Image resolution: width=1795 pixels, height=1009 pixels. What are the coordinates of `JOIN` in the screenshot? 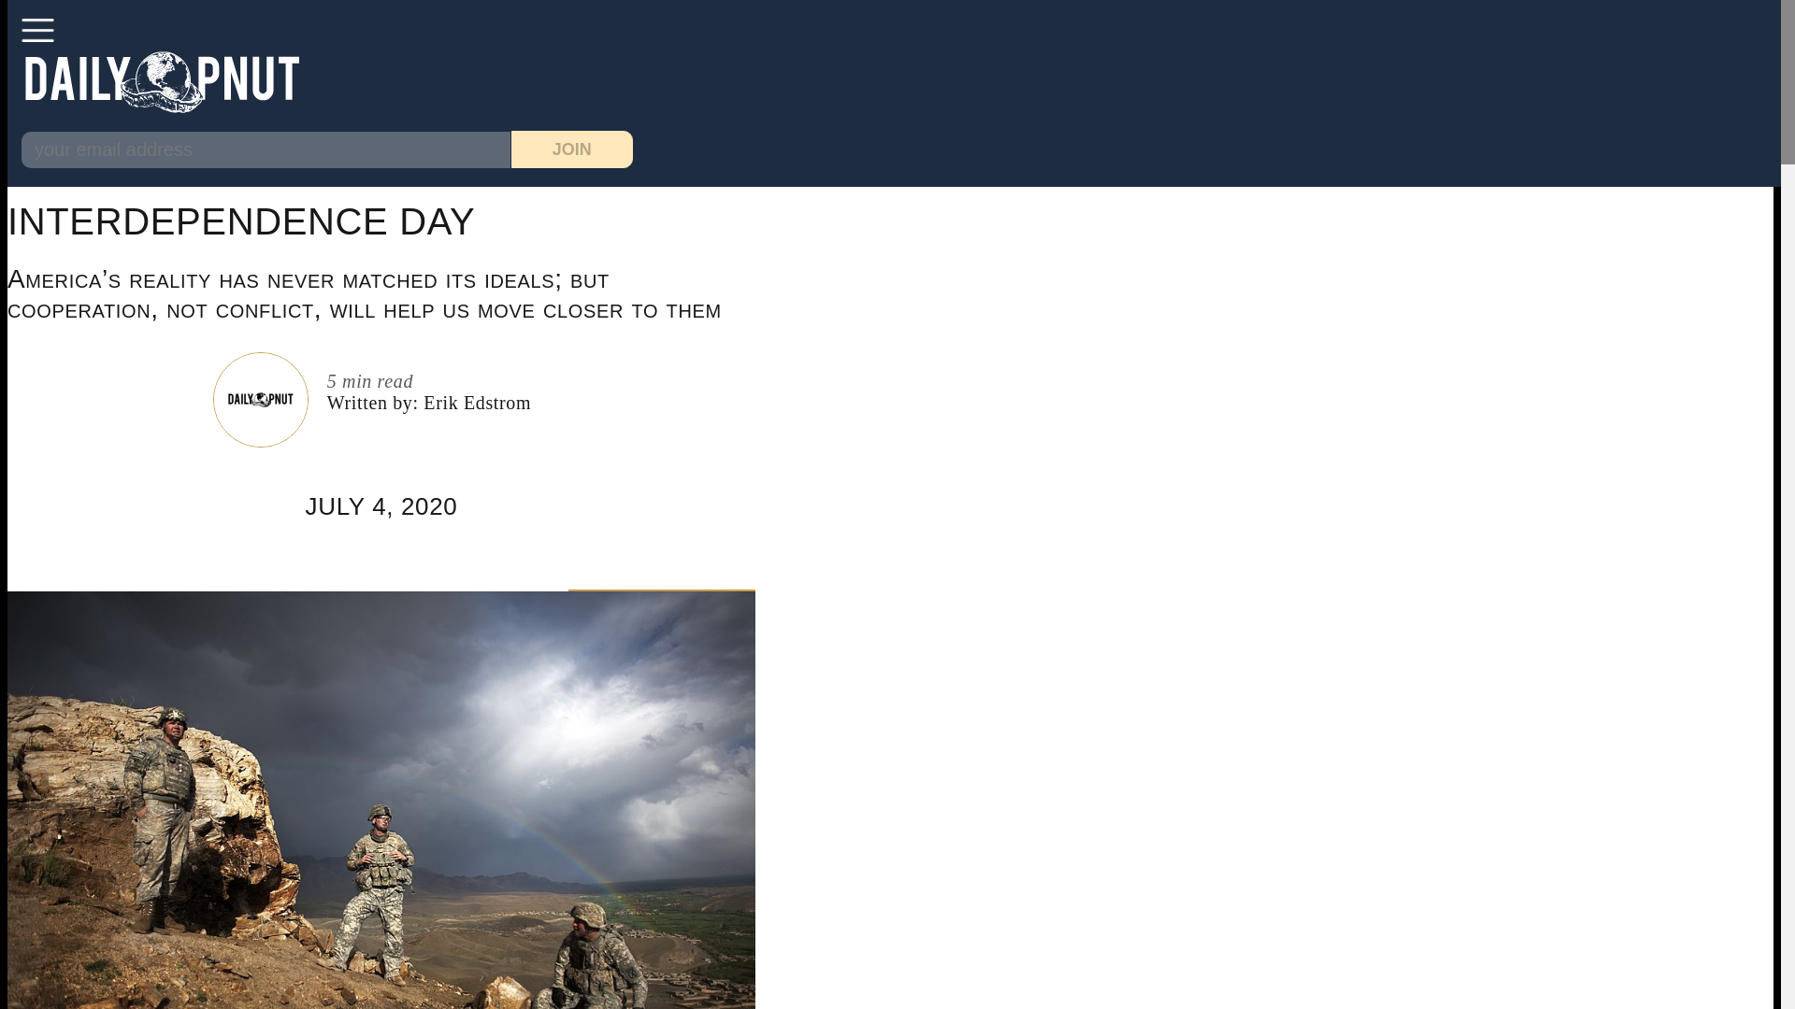 It's located at (572, 149).